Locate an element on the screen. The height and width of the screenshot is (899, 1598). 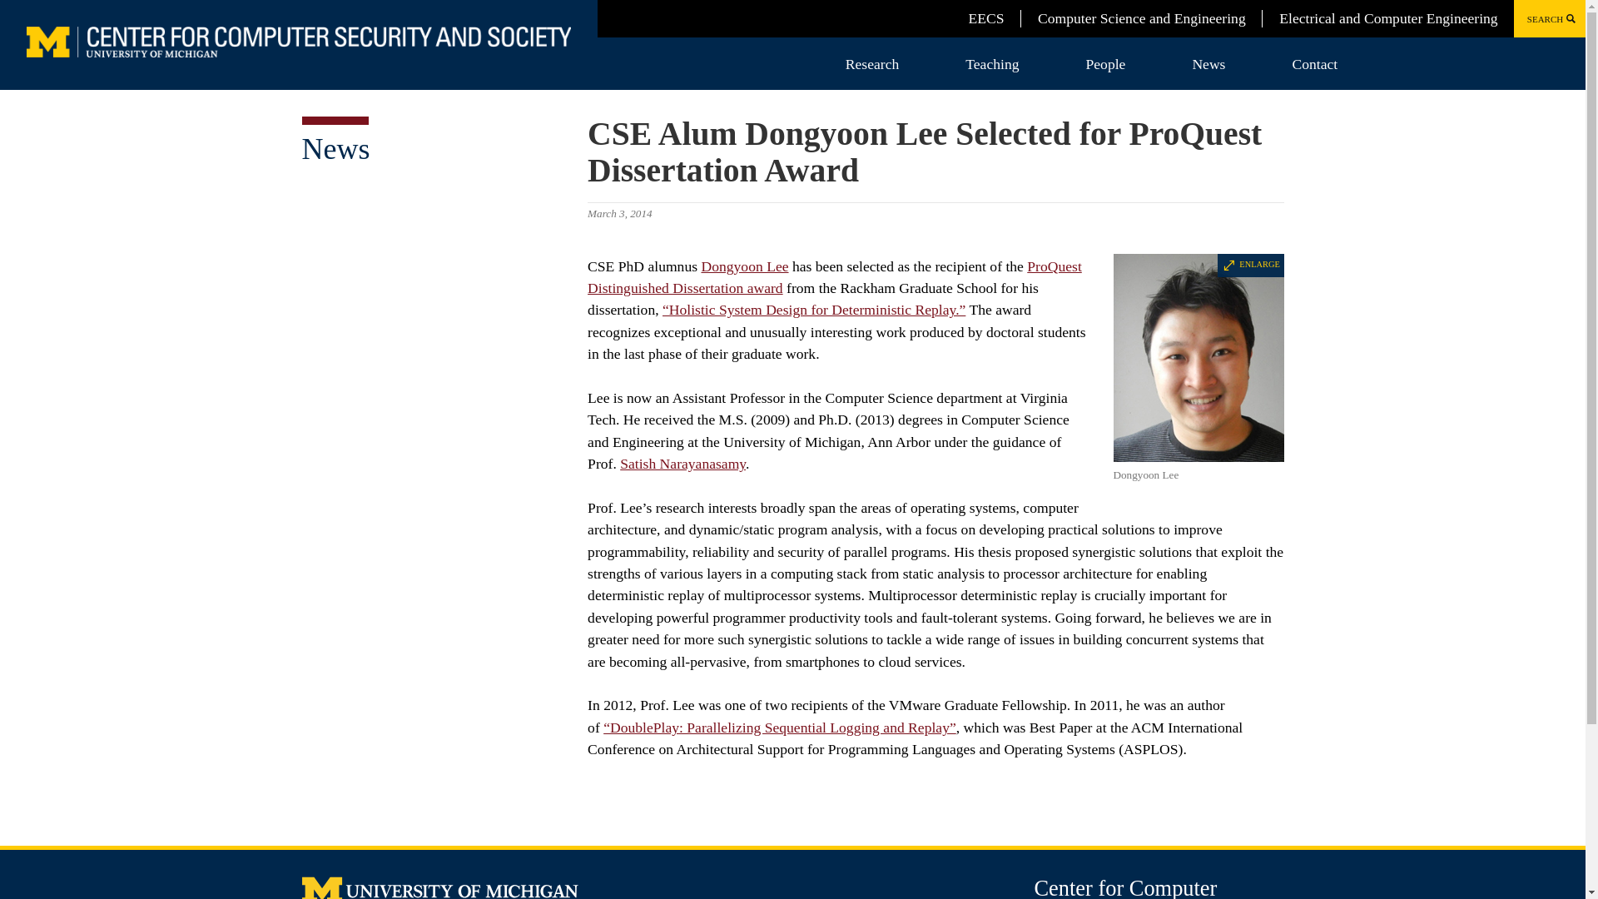
Electrical and Computer Engineering is located at coordinates (1388, 18).